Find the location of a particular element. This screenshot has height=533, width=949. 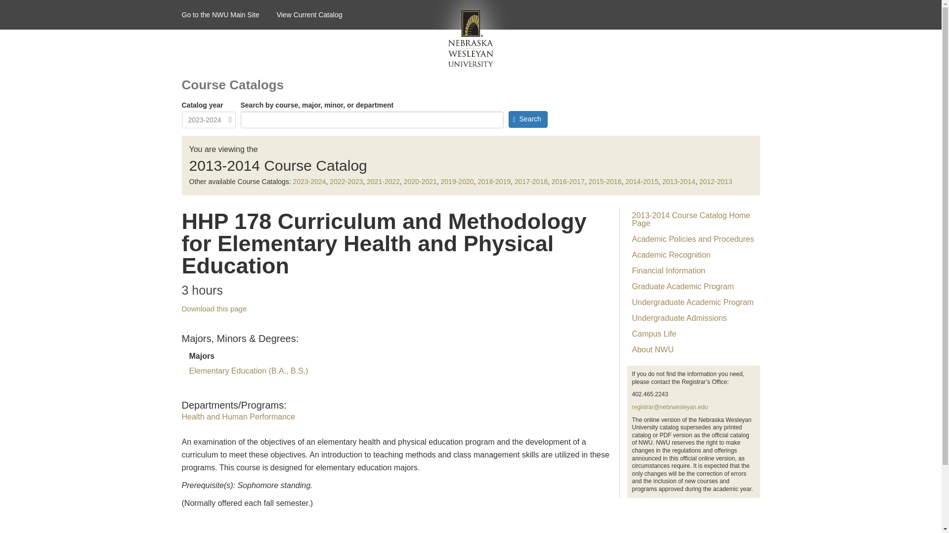

2015-2016 is located at coordinates (605, 181).